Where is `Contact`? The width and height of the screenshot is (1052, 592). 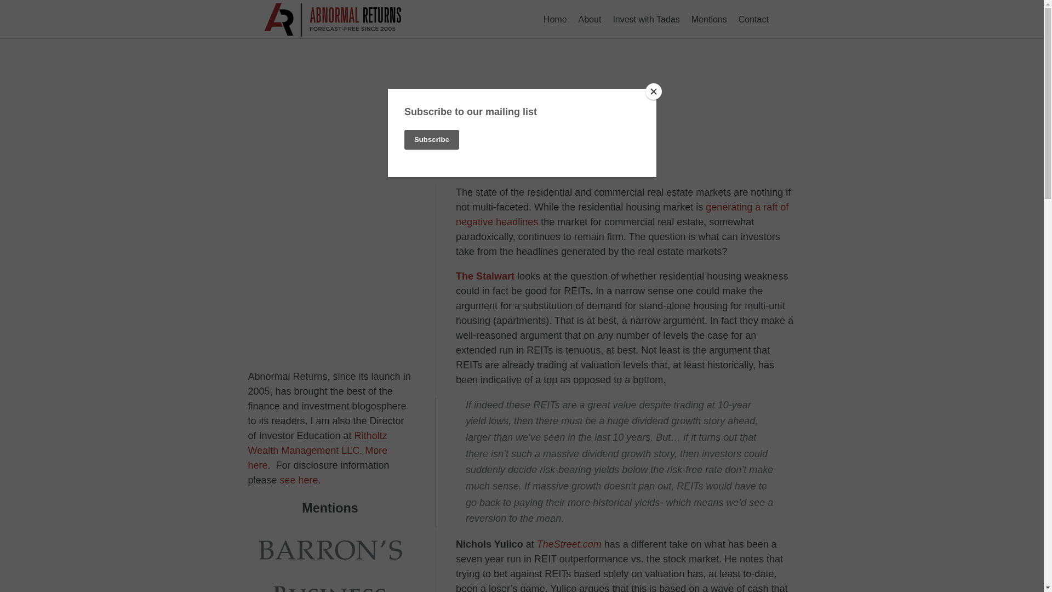 Contact is located at coordinates (754, 19).